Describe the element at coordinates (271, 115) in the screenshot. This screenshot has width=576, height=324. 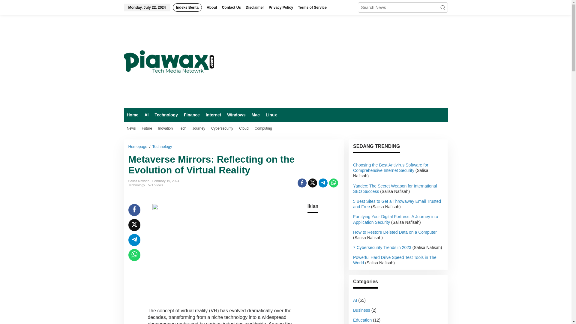
I see `Linux` at that location.